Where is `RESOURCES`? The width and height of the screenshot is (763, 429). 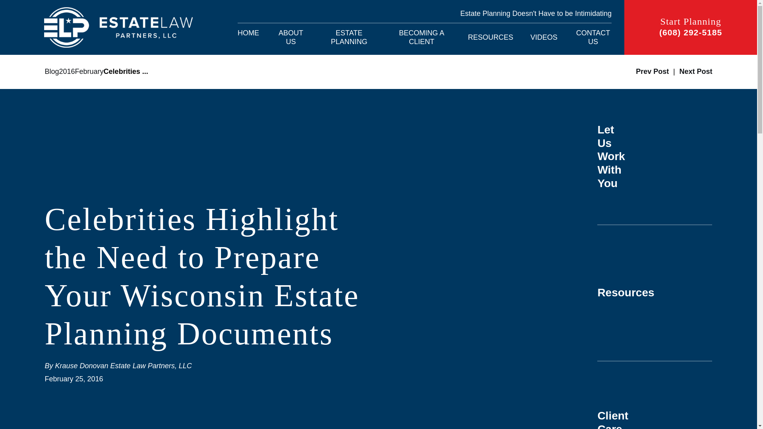 RESOURCES is located at coordinates (491, 37).